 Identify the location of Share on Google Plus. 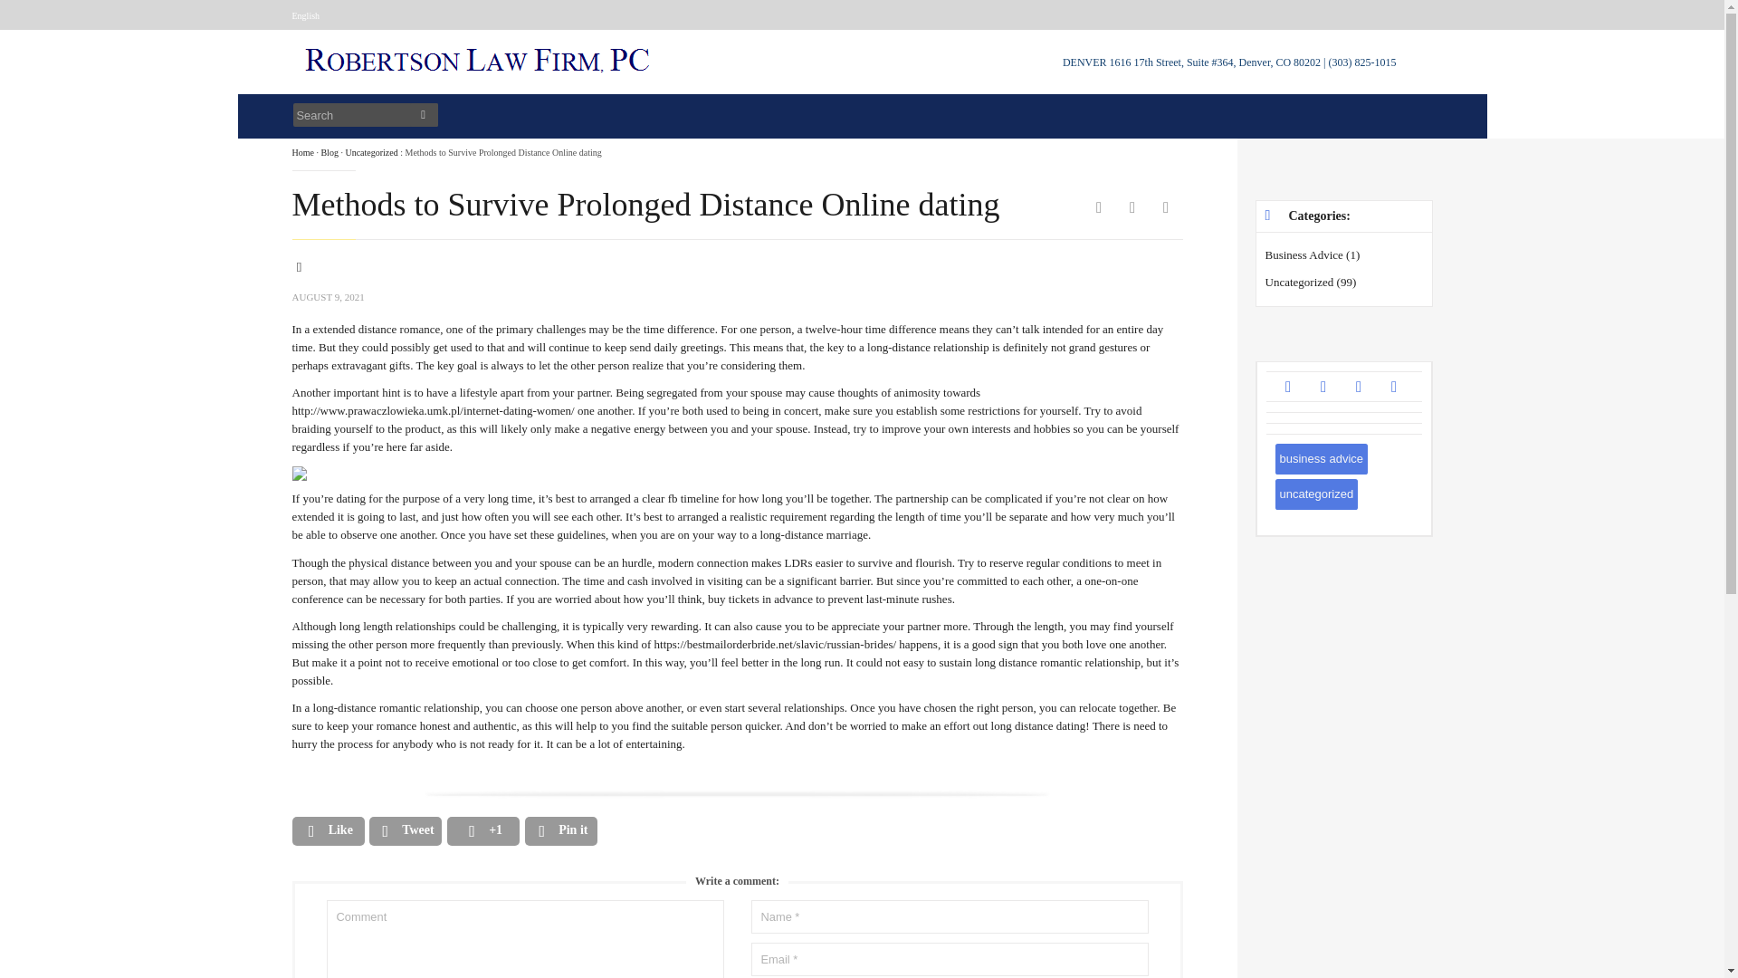
(483, 829).